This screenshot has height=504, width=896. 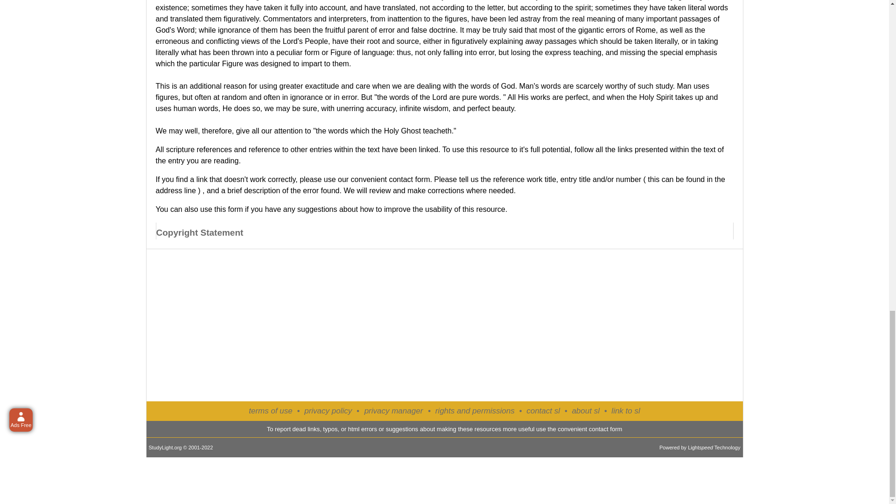 I want to click on Copyright Statement, so click(x=199, y=233).